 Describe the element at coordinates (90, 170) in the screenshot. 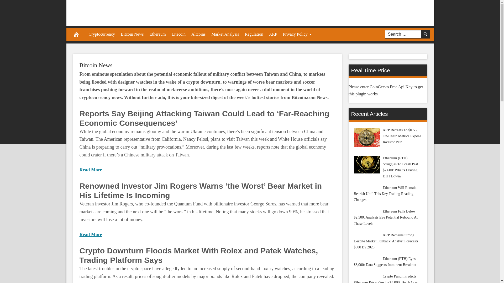

I see `Read More` at that location.